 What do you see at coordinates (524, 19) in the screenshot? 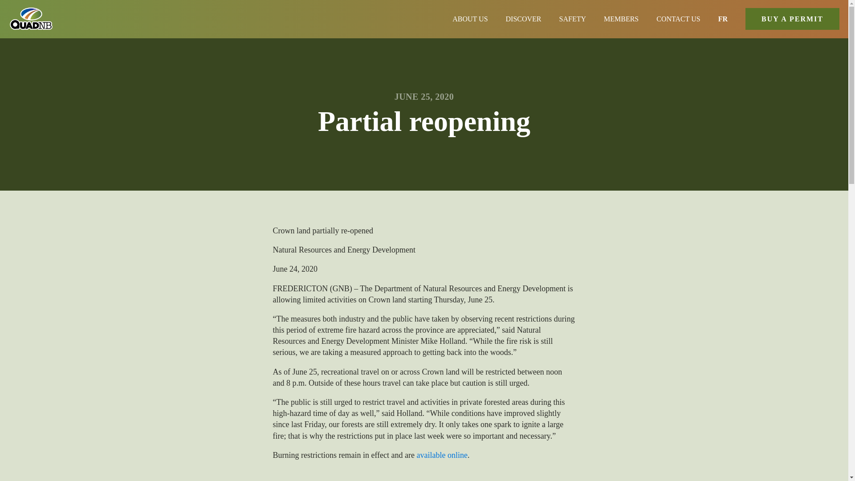
I see `DISCOVER` at bounding box center [524, 19].